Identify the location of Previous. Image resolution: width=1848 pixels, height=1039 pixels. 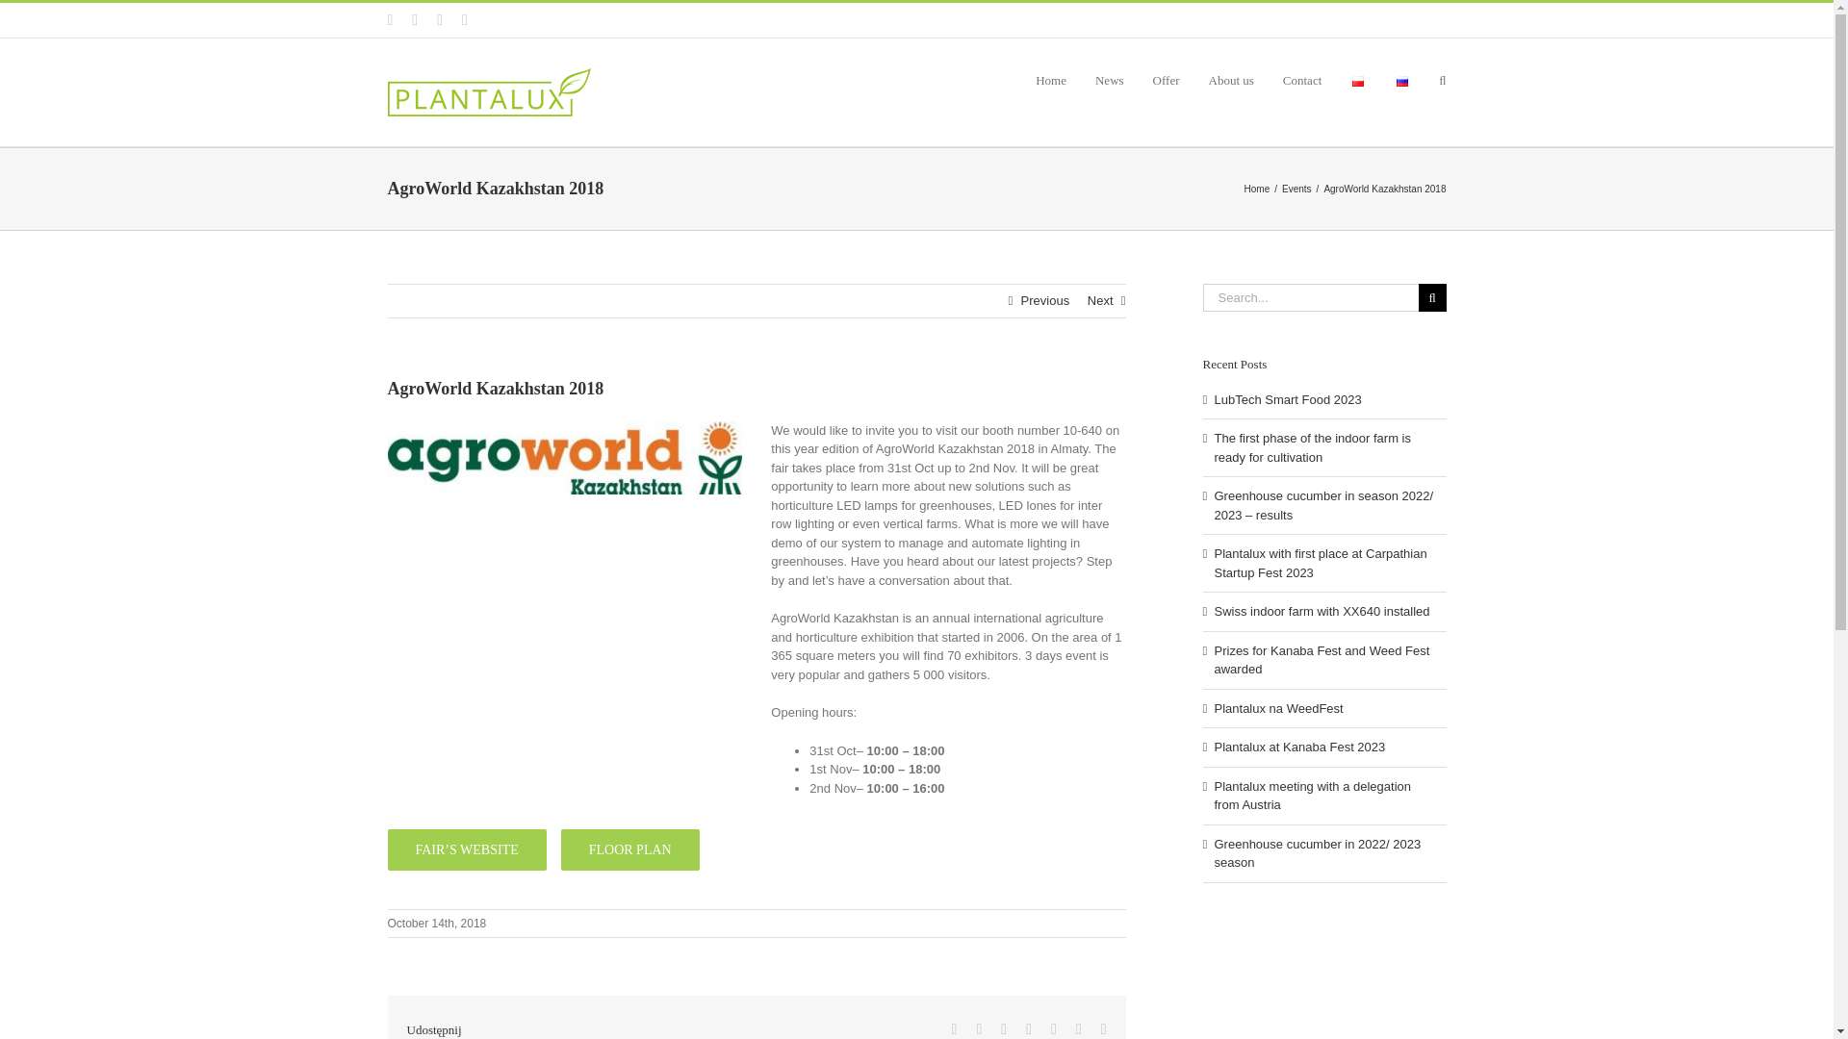
(1045, 300).